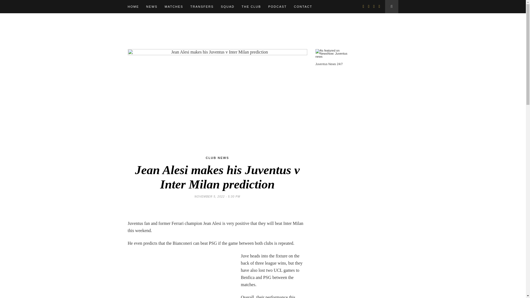 Image resolution: width=530 pixels, height=298 pixels. What do you see at coordinates (227, 7) in the screenshot?
I see `Squad` at bounding box center [227, 7].